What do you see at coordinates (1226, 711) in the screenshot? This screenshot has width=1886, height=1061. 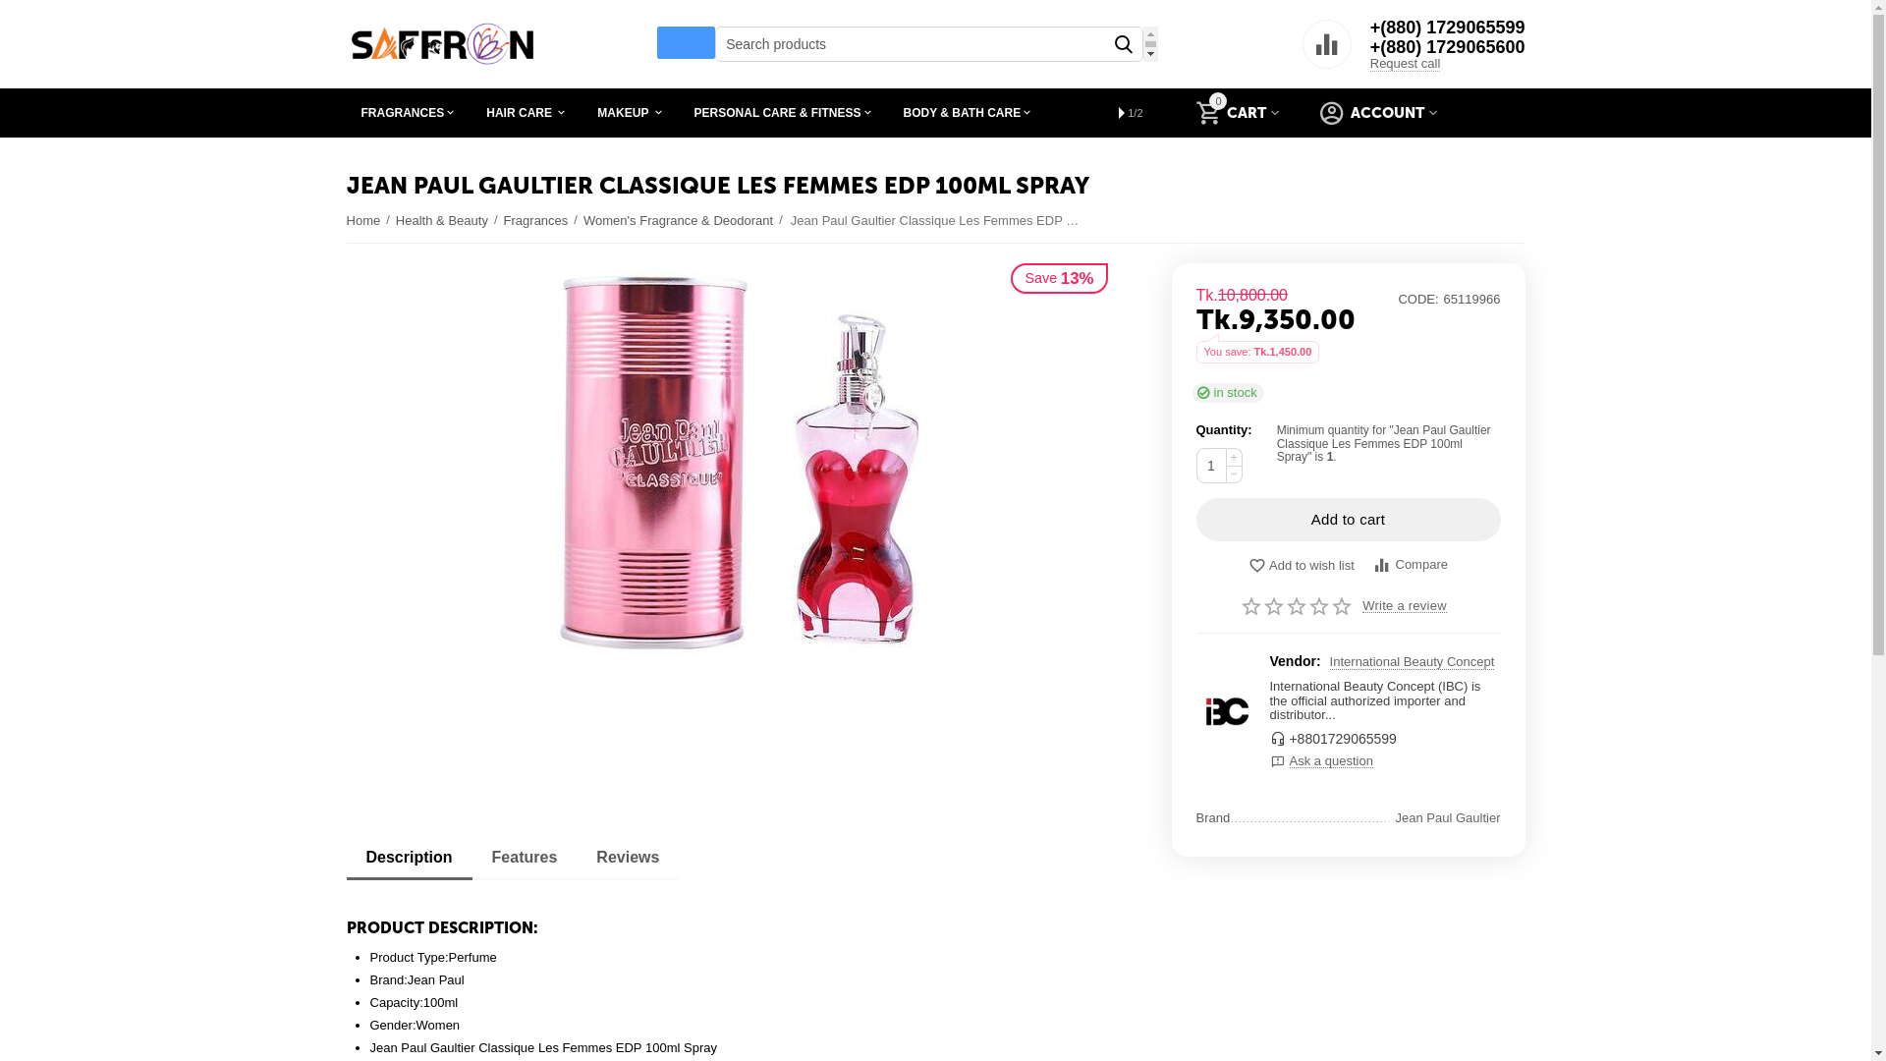 I see `Sundora` at bounding box center [1226, 711].